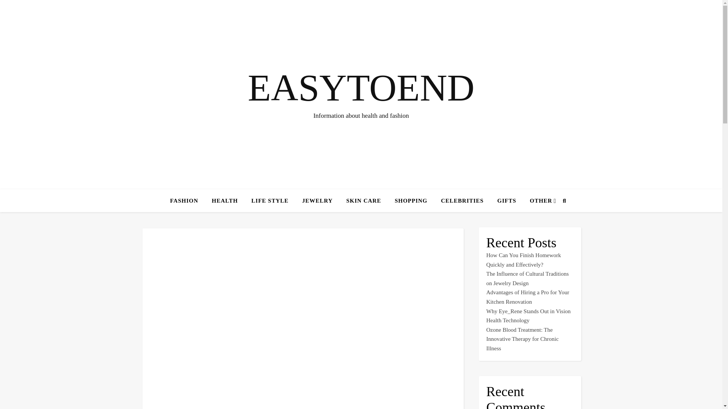  Describe the element at coordinates (270, 201) in the screenshot. I see `LIFE STYLE` at that location.